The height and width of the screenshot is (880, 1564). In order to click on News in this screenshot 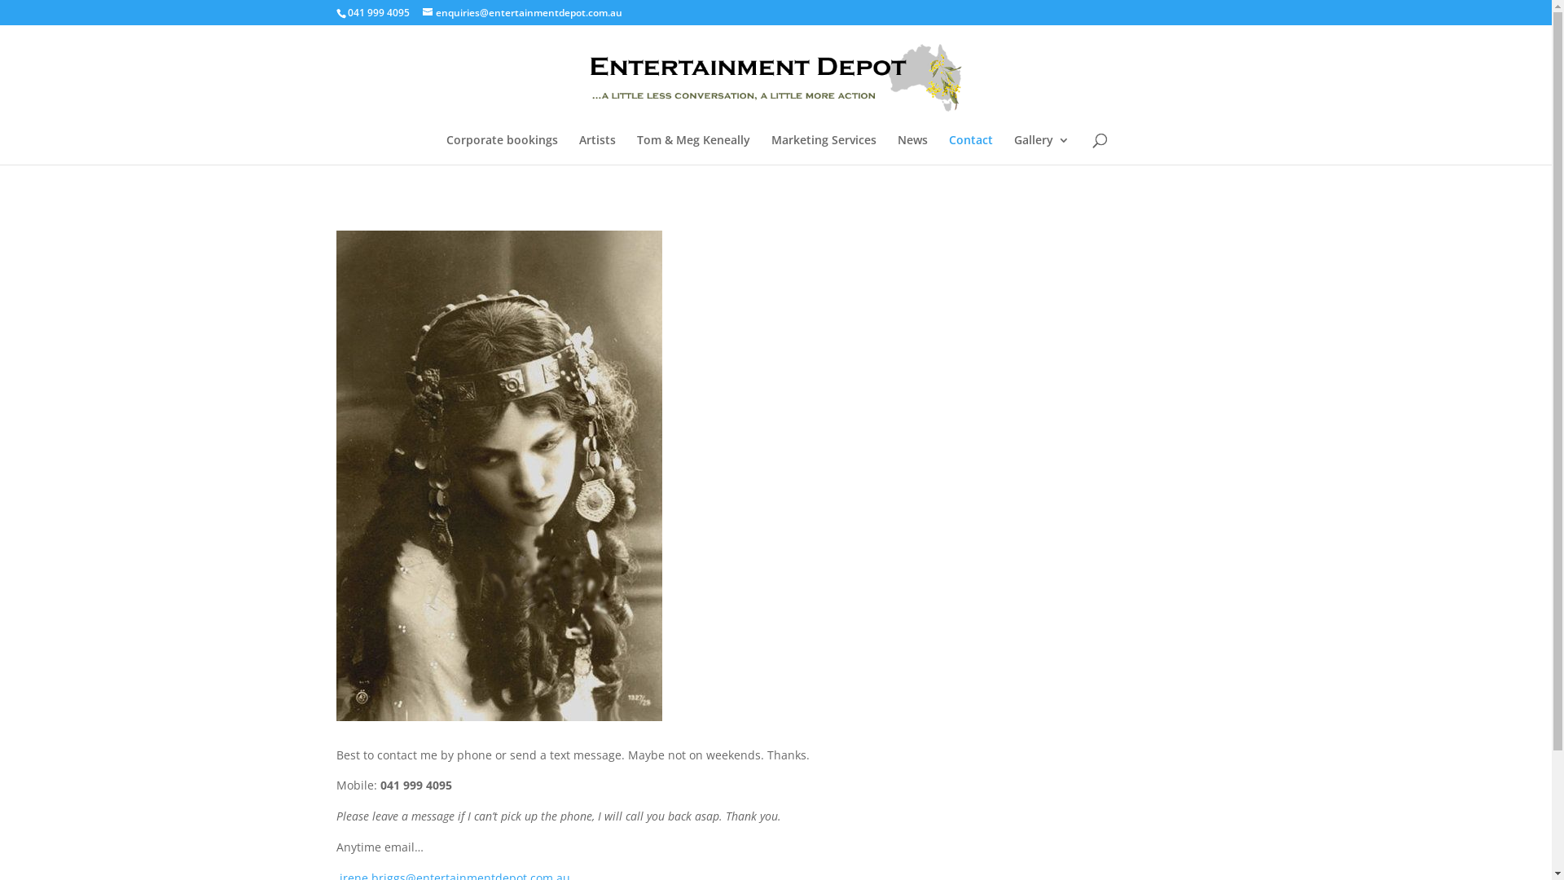, I will do `click(912, 150)`.